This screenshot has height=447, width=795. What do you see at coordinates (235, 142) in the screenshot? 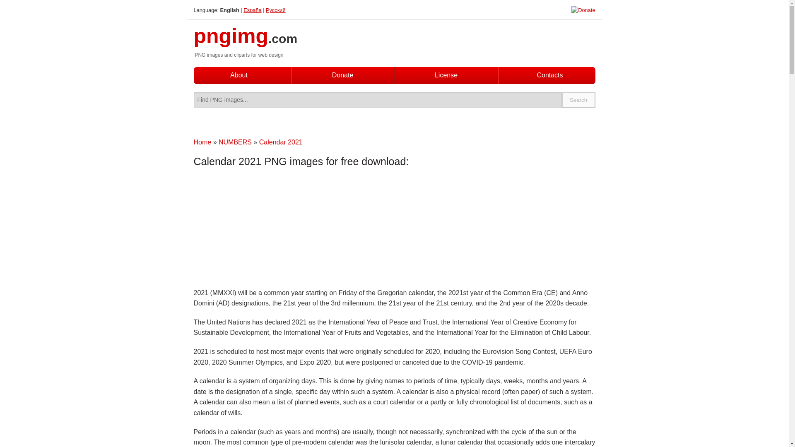
I see `NUMBERS` at bounding box center [235, 142].